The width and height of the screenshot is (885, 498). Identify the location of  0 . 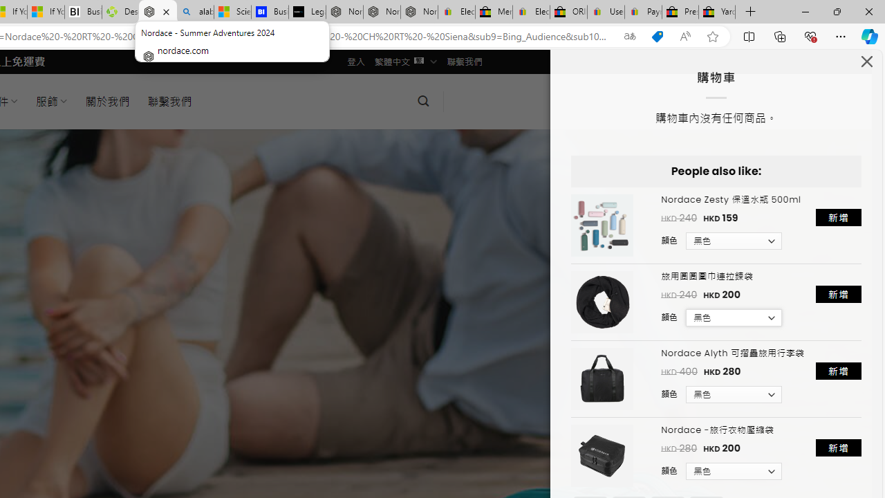
(465, 101).